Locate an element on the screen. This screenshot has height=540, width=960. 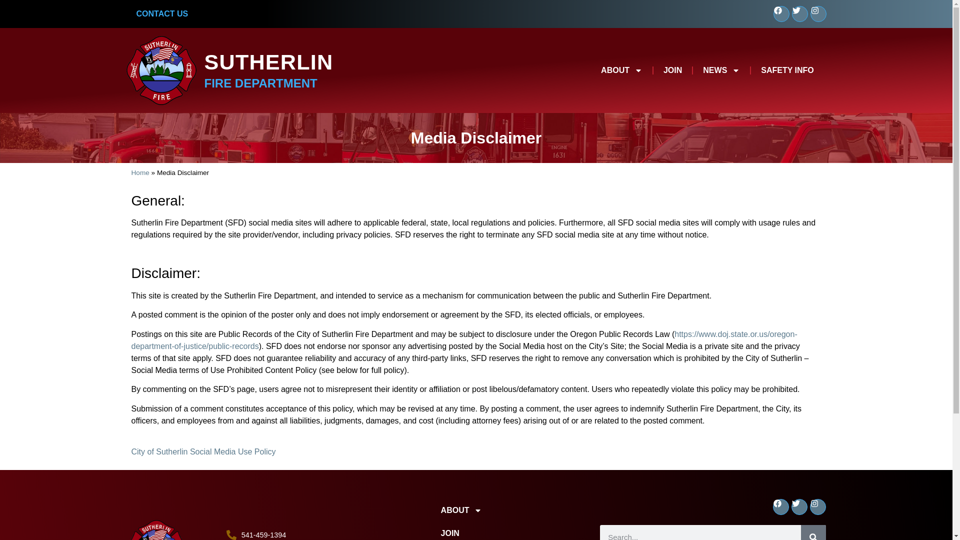
541-459-1394 is located at coordinates (329, 535).